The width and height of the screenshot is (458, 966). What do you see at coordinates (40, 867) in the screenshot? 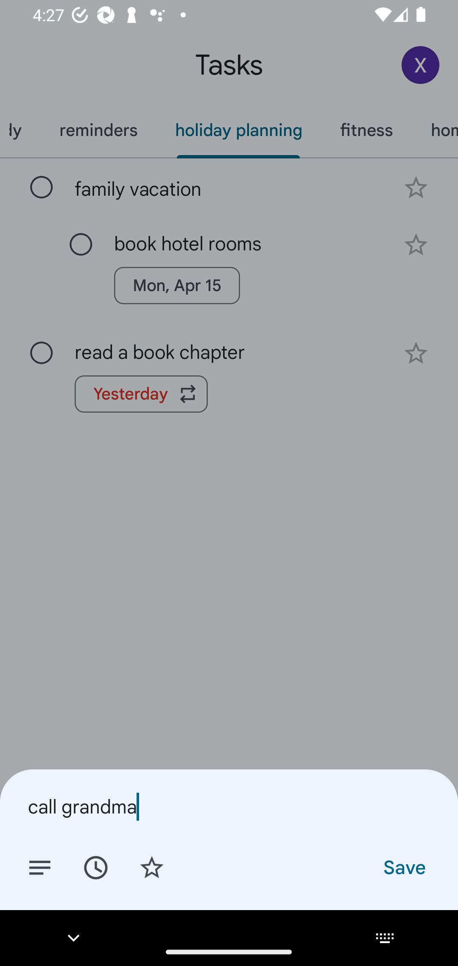
I see `Add details` at bounding box center [40, 867].